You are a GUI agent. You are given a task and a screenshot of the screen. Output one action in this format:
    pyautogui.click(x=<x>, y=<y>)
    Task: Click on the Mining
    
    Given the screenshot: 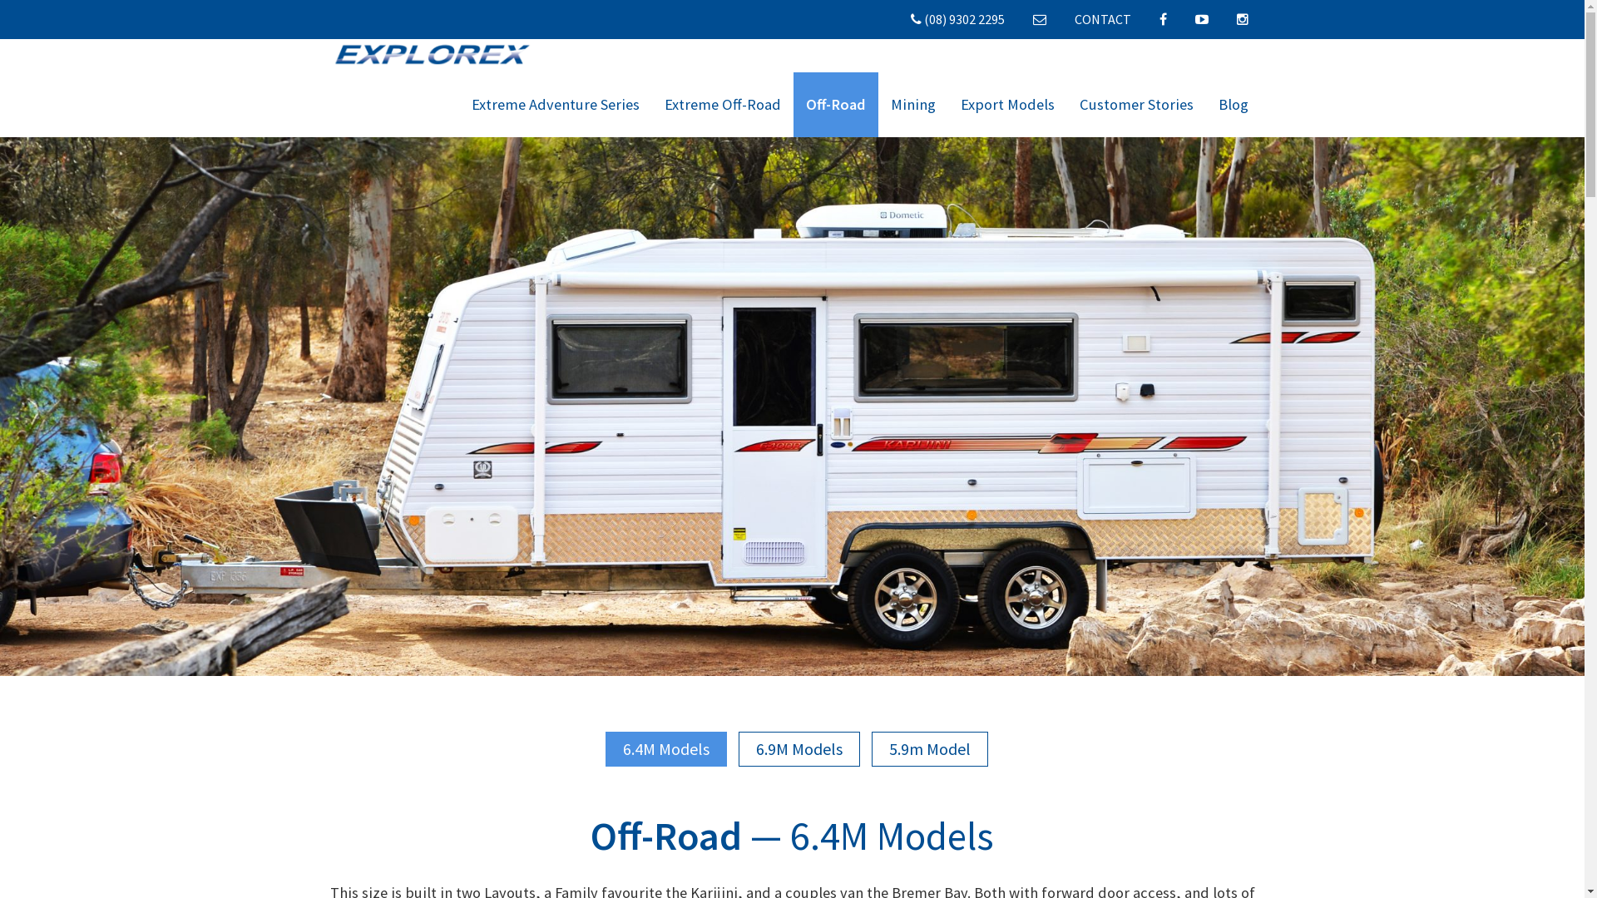 What is the action you would take?
    pyautogui.click(x=913, y=105)
    